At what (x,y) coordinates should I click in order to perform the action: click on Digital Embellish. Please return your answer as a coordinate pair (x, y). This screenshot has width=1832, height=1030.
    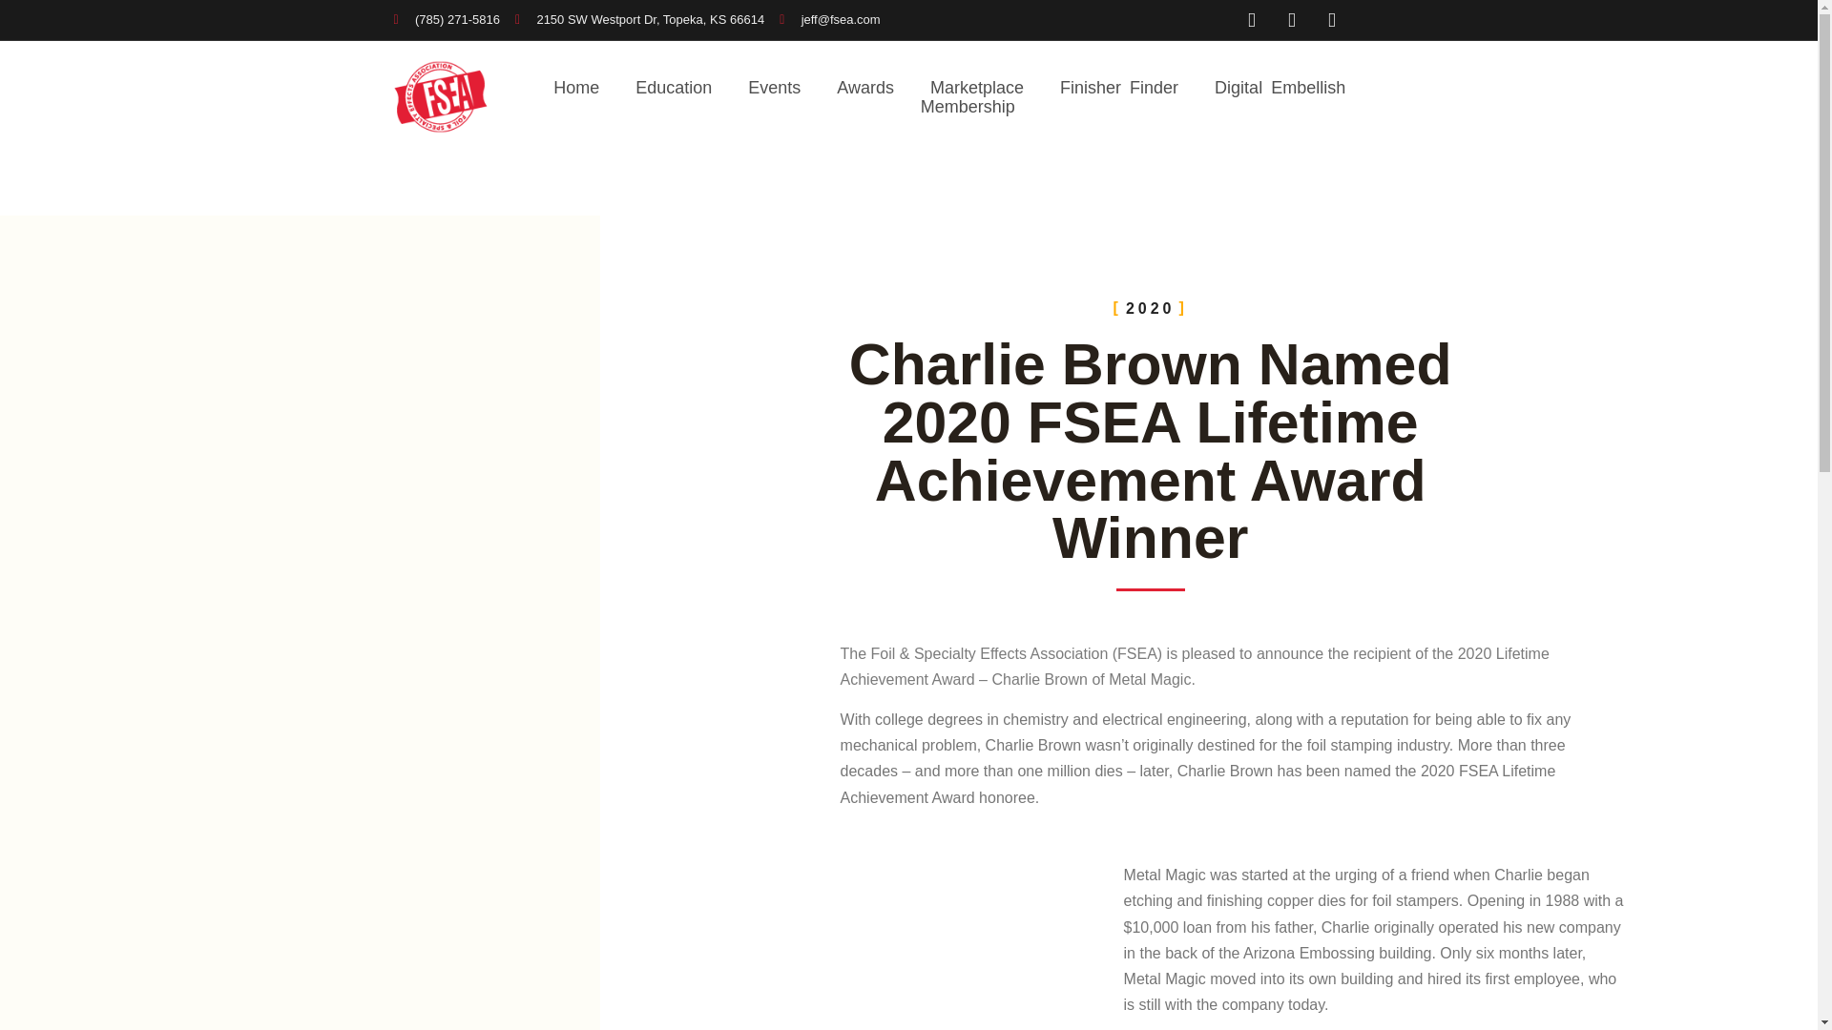
    Looking at the image, I should click on (1279, 88).